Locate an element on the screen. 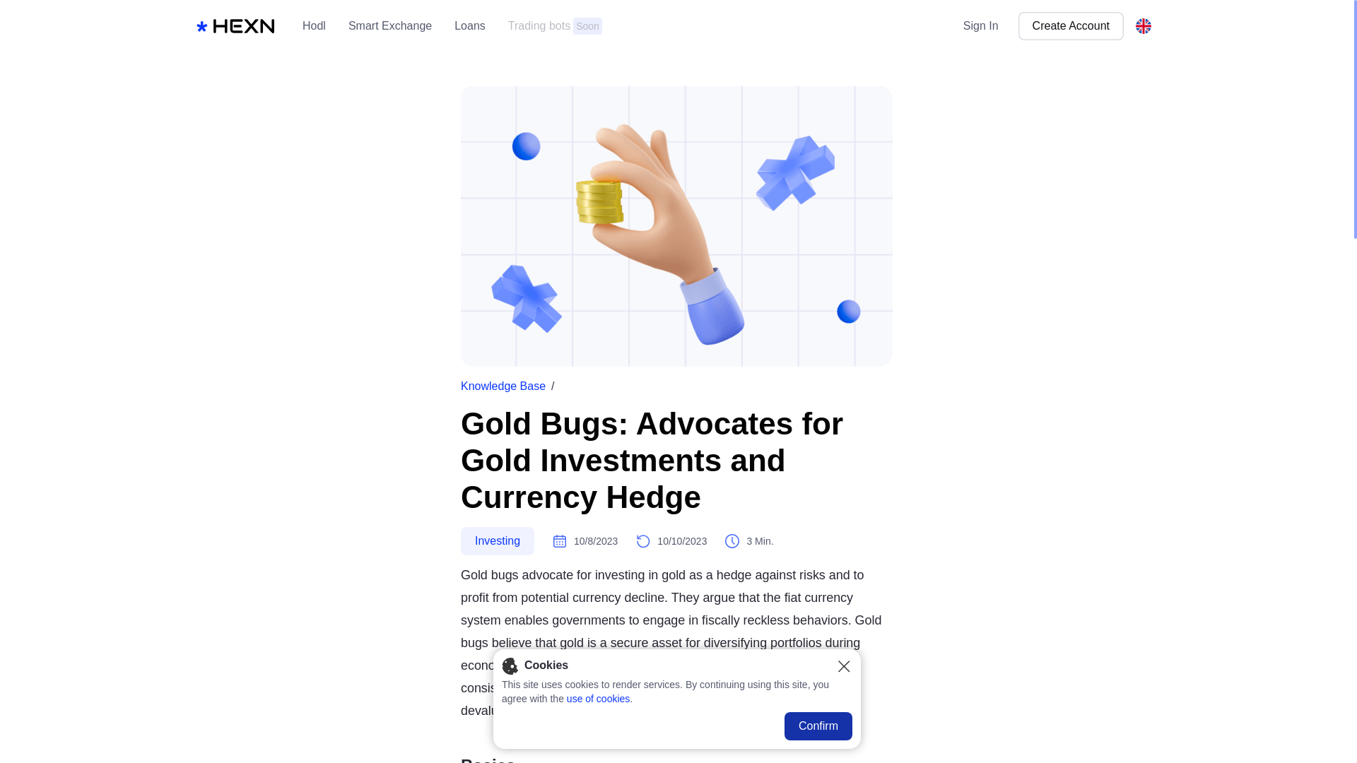 This screenshot has height=763, width=1357. Hodl is located at coordinates (470, 26).